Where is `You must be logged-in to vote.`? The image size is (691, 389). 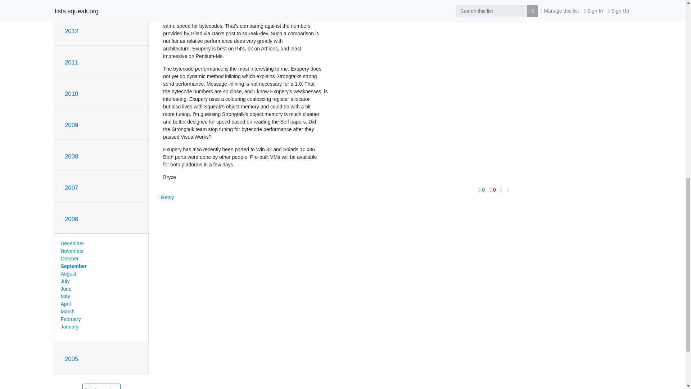 You must be logged-in to vote. is located at coordinates (482, 190).